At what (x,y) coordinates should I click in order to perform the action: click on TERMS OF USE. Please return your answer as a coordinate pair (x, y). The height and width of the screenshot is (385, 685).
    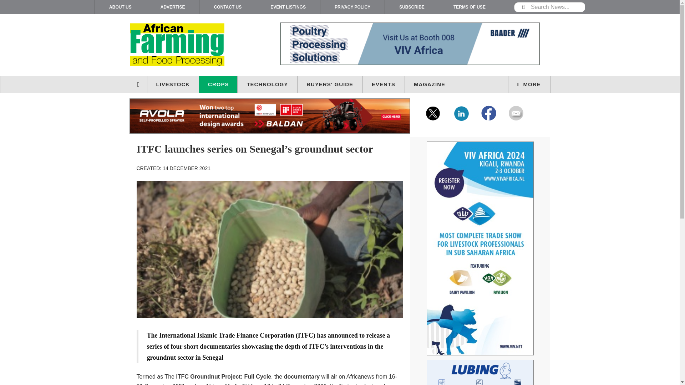
    Looking at the image, I should click on (470, 7).